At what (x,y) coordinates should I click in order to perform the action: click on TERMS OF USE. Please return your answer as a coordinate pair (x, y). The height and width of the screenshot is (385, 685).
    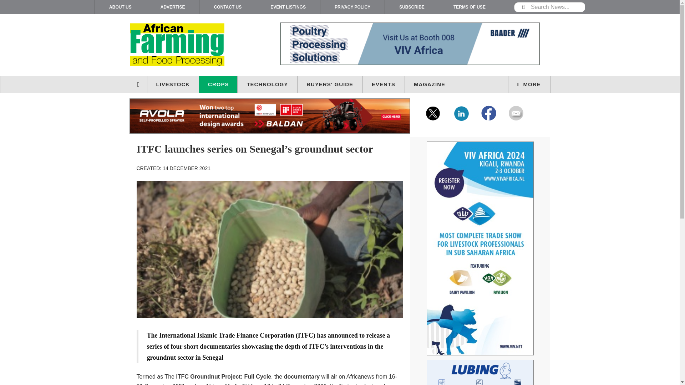
    Looking at the image, I should click on (470, 7).